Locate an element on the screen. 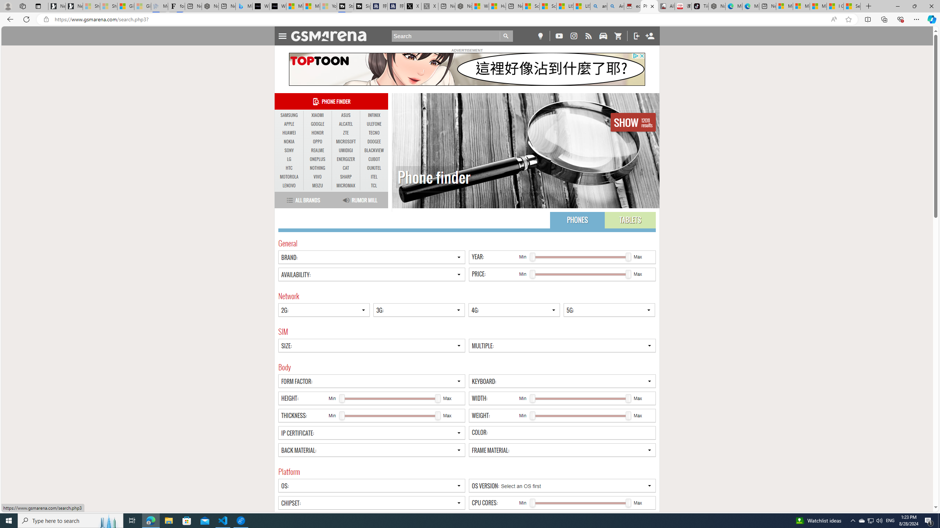 The height and width of the screenshot is (528, 940). LG is located at coordinates (289, 159).